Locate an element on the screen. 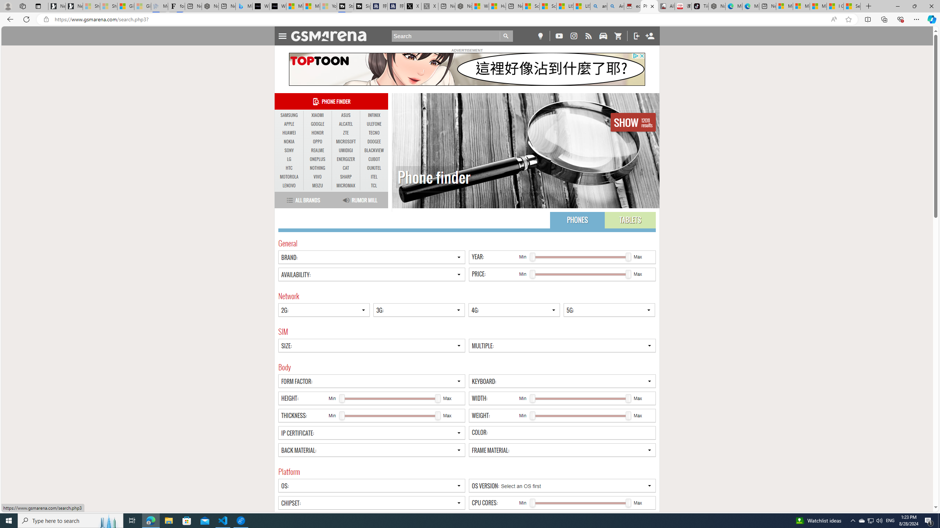 The height and width of the screenshot is (528, 940). LG is located at coordinates (289, 159).